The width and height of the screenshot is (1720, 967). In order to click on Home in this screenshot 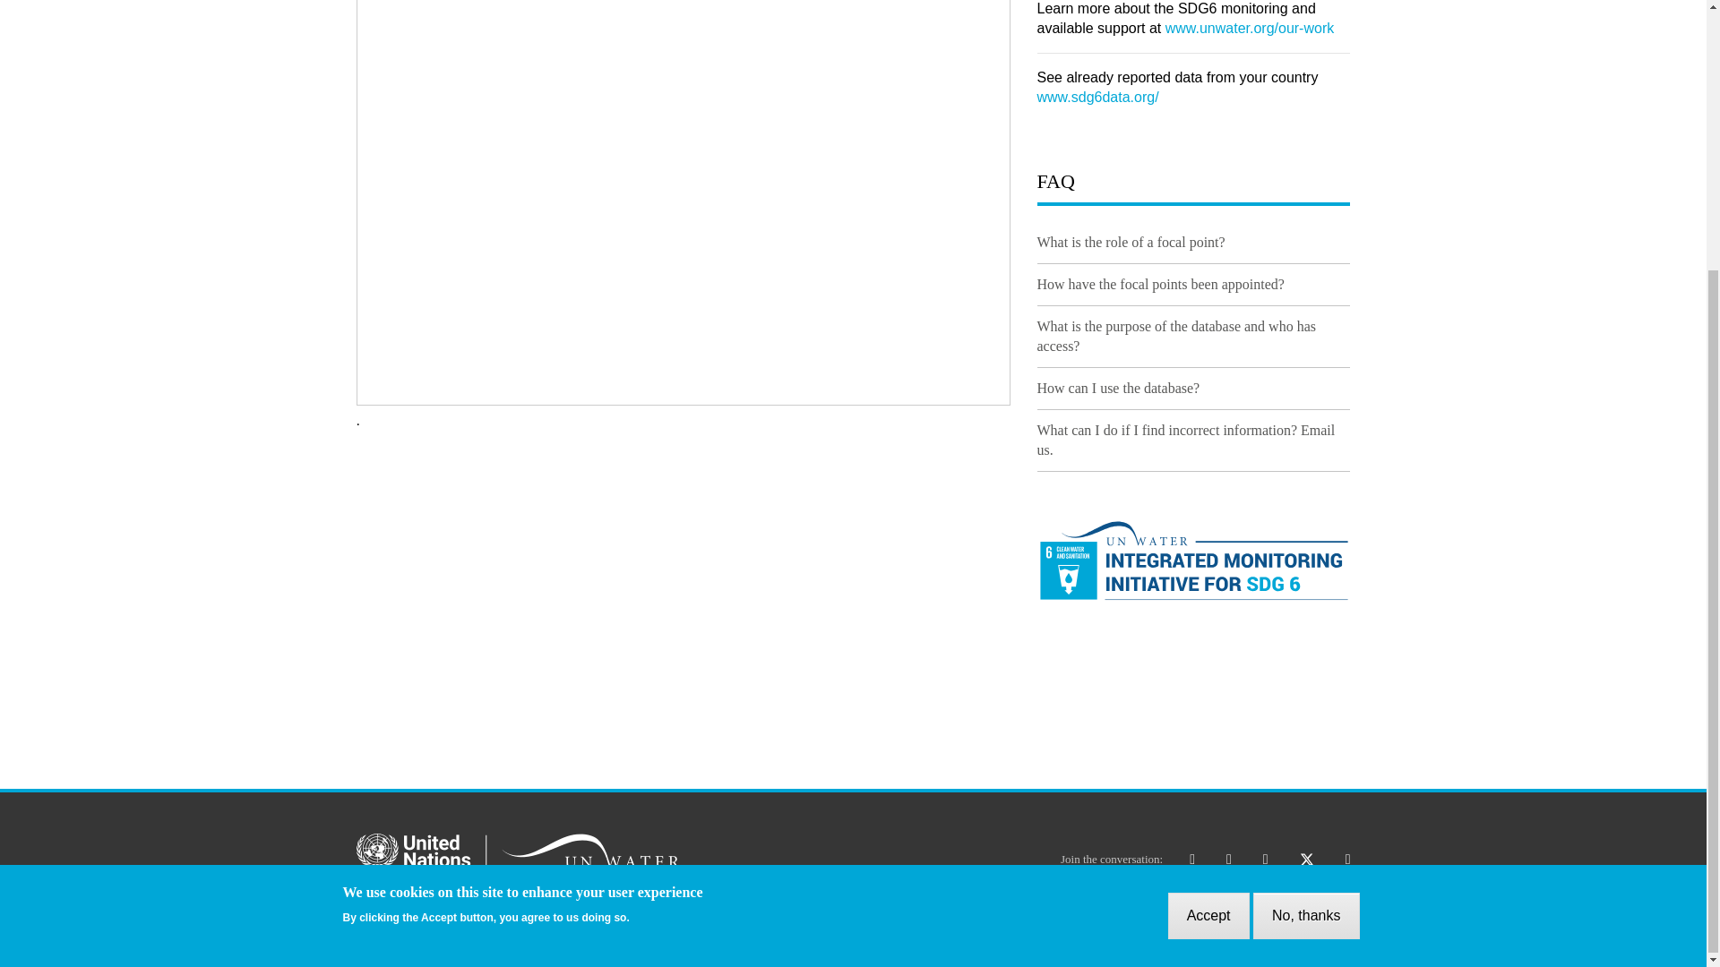, I will do `click(518, 849)`.